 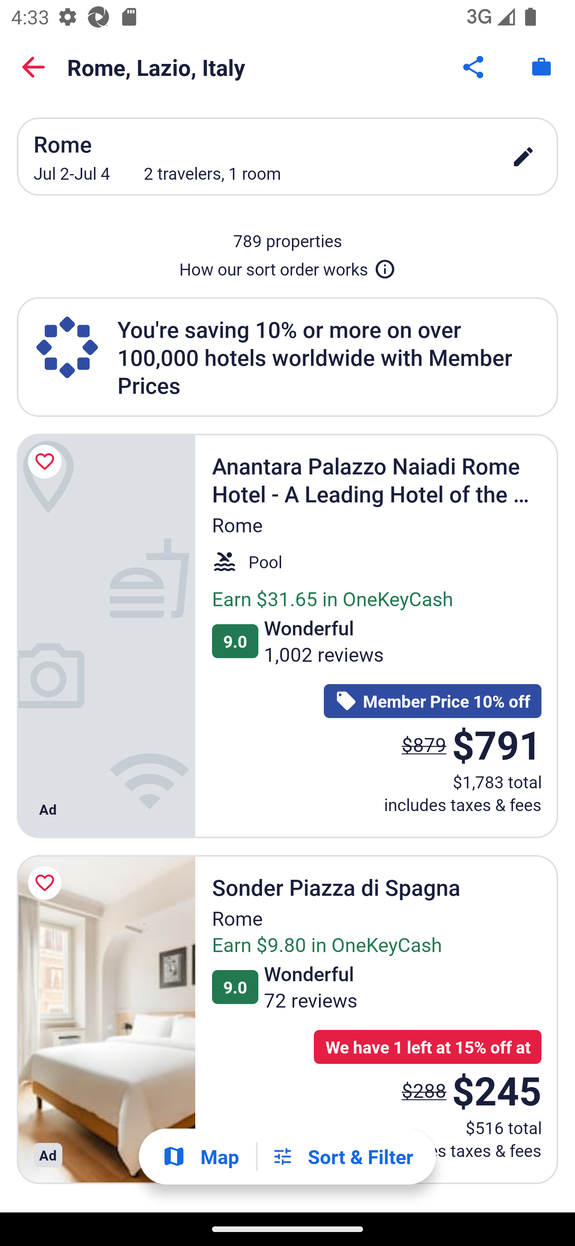 I want to click on Rome Jul 2-Jul 4 2 travelers, 1 room edit, so click(x=287, y=156).